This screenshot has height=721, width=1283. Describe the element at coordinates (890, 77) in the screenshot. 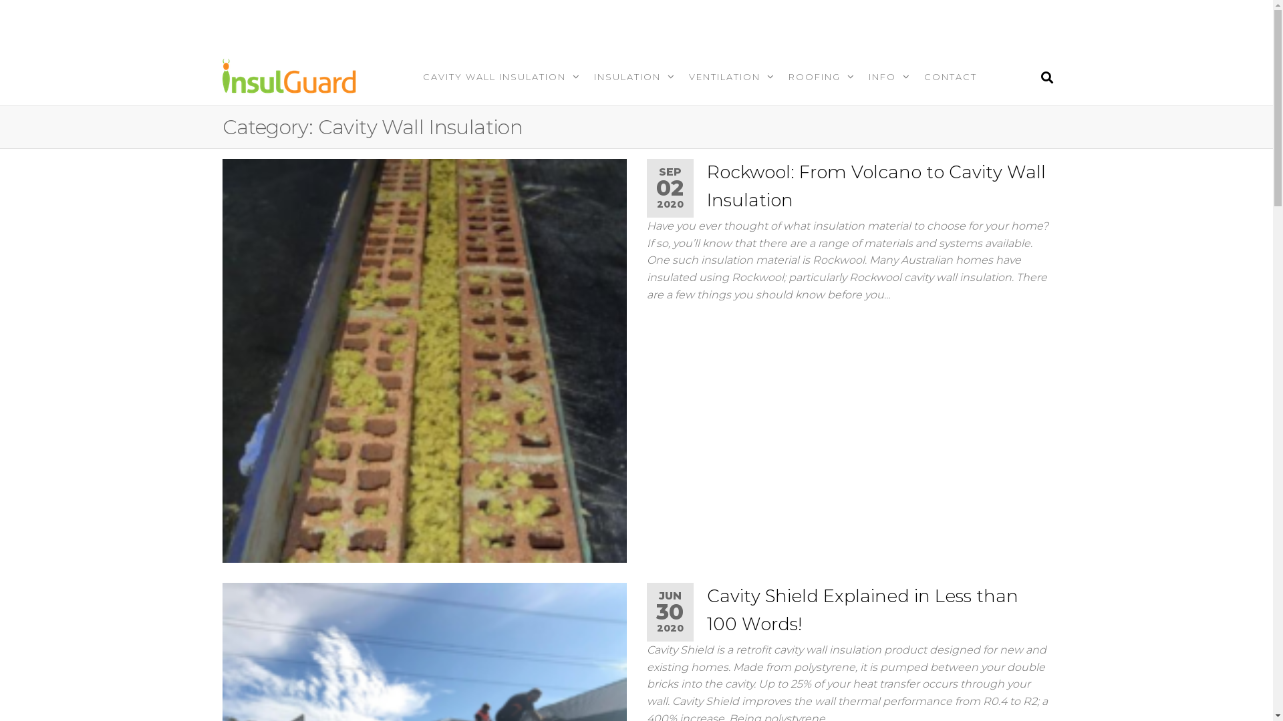

I see `INFO` at that location.